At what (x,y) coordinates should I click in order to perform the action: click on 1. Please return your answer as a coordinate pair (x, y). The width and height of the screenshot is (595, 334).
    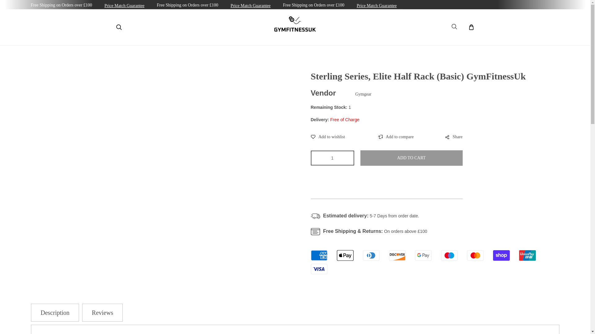
    Looking at the image, I should click on (332, 158).